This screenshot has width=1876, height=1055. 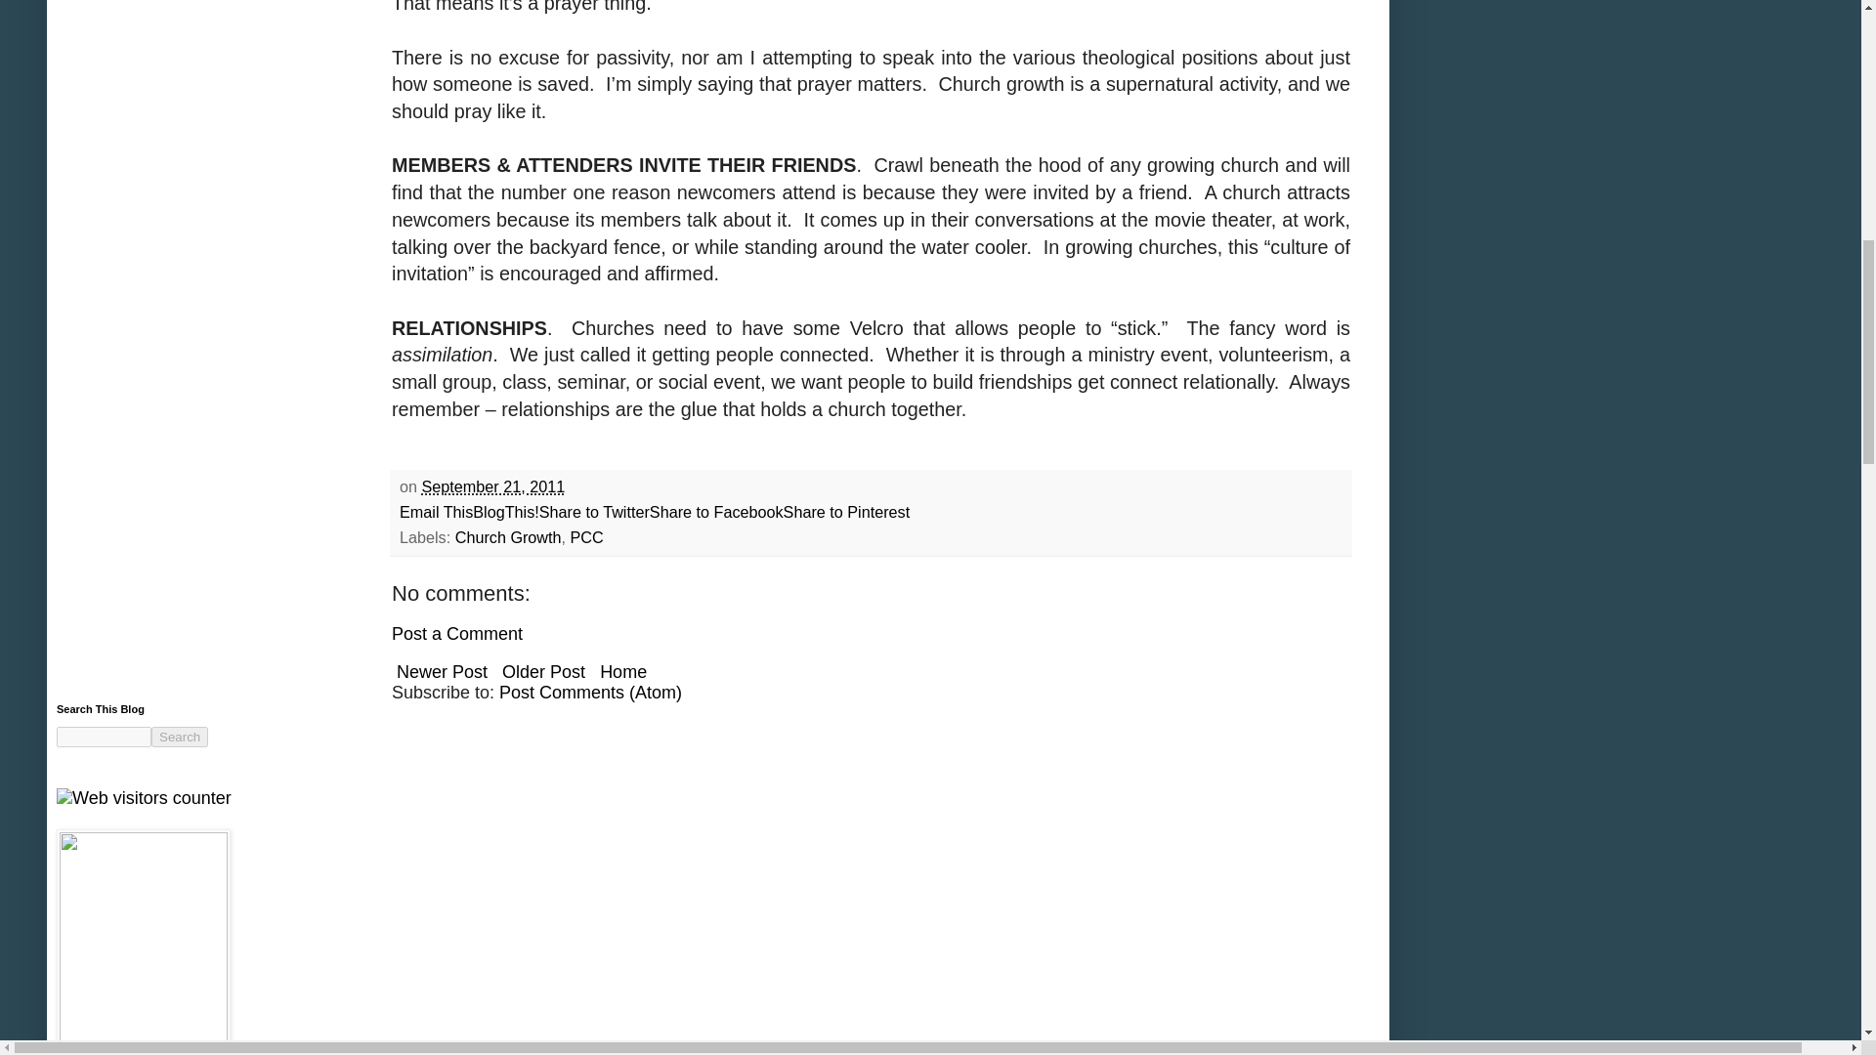 What do you see at coordinates (622, 672) in the screenshot?
I see `Home` at bounding box center [622, 672].